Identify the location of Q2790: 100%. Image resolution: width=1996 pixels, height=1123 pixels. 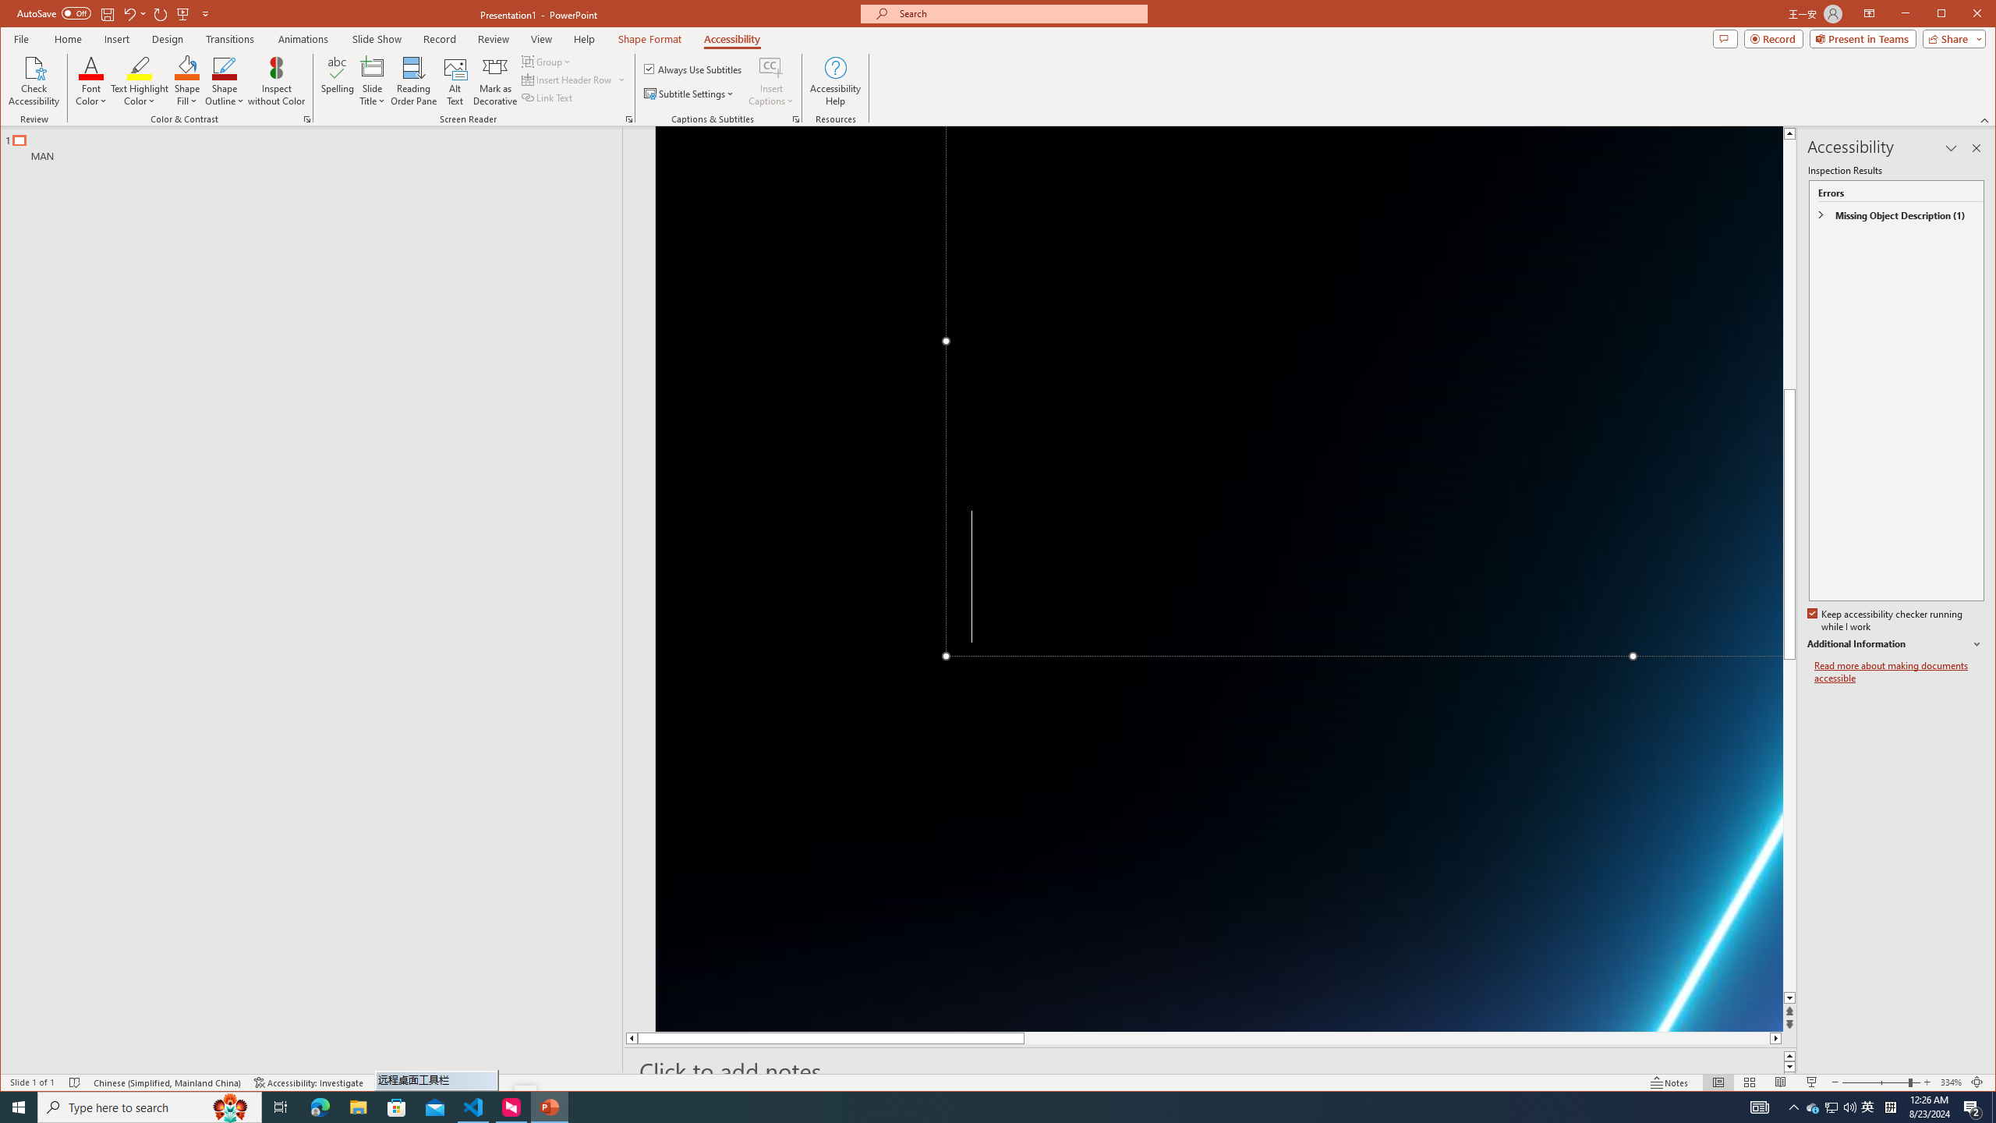
(1849, 1107).